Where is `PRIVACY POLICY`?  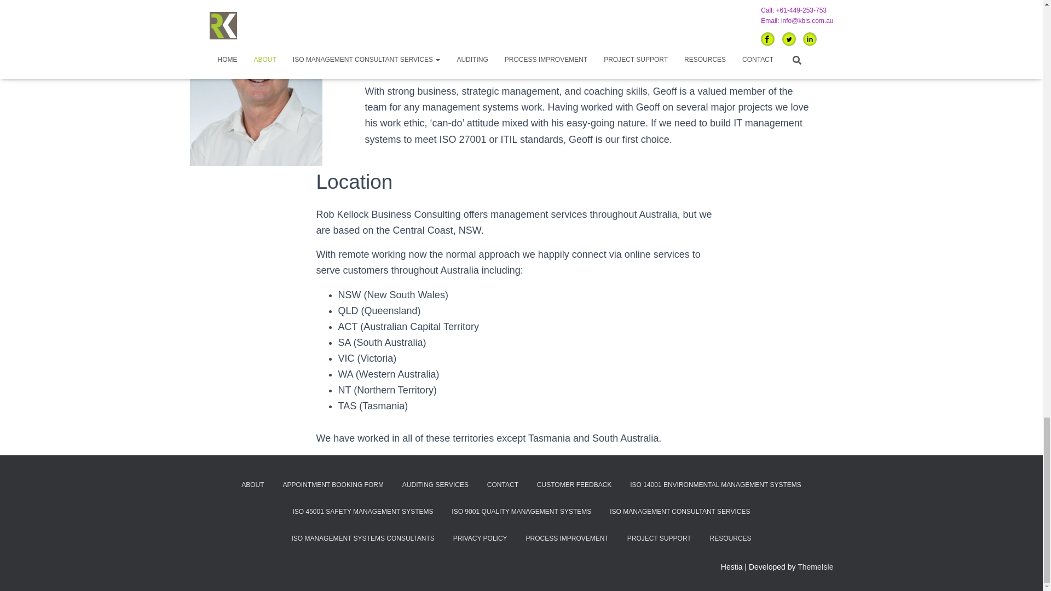
PRIVACY POLICY is located at coordinates (480, 538).